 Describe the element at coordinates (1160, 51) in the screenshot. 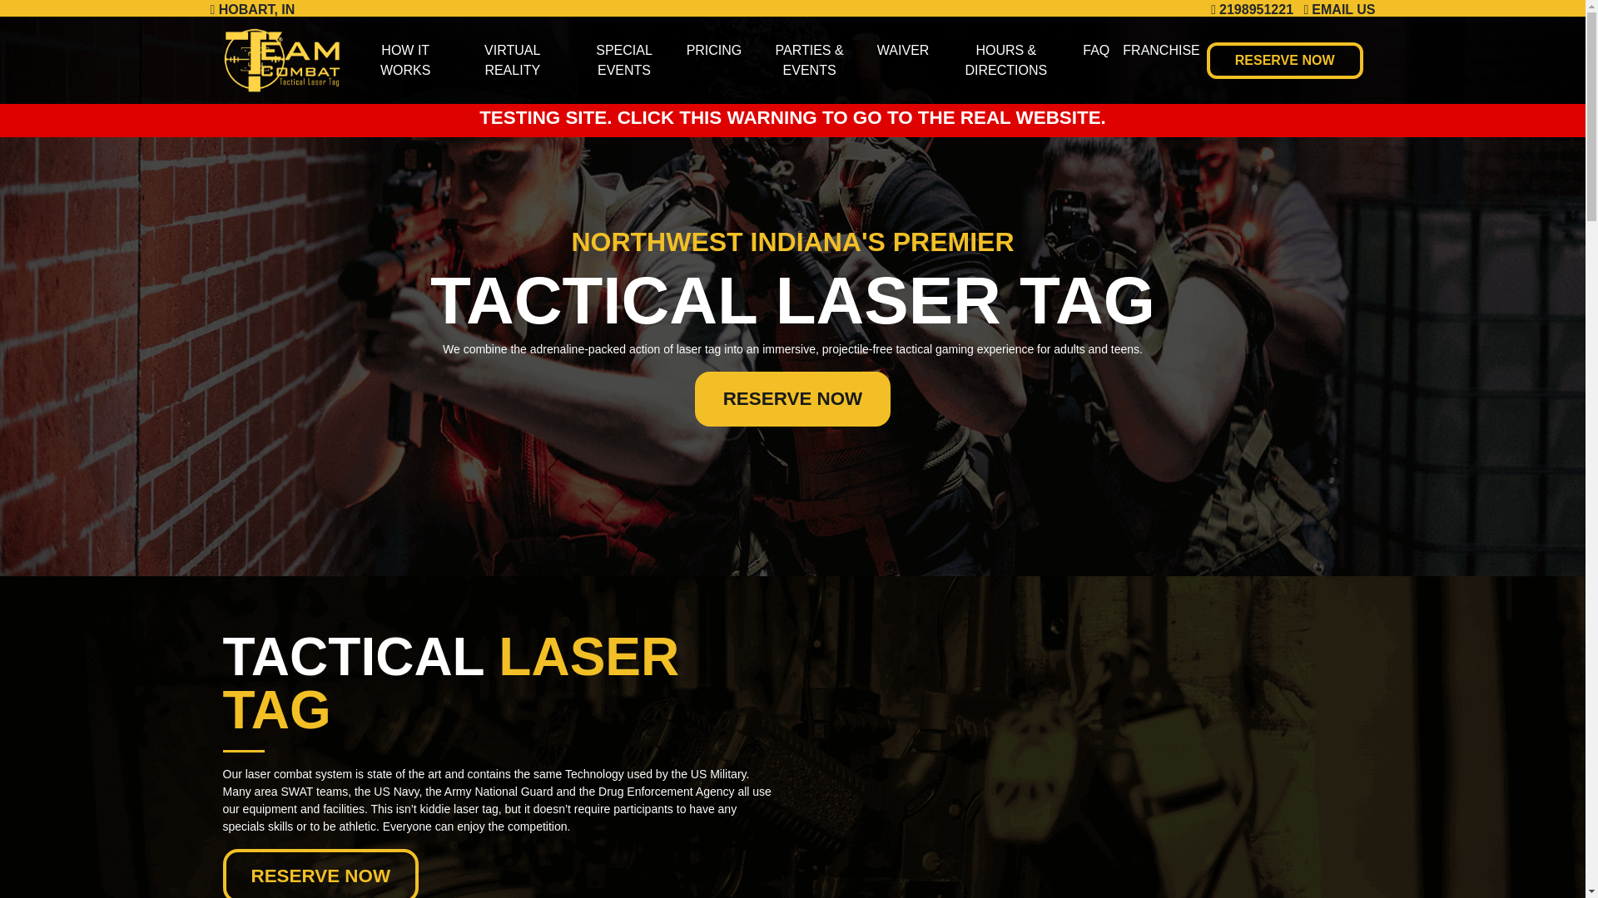

I see `FRANCHISE` at that location.